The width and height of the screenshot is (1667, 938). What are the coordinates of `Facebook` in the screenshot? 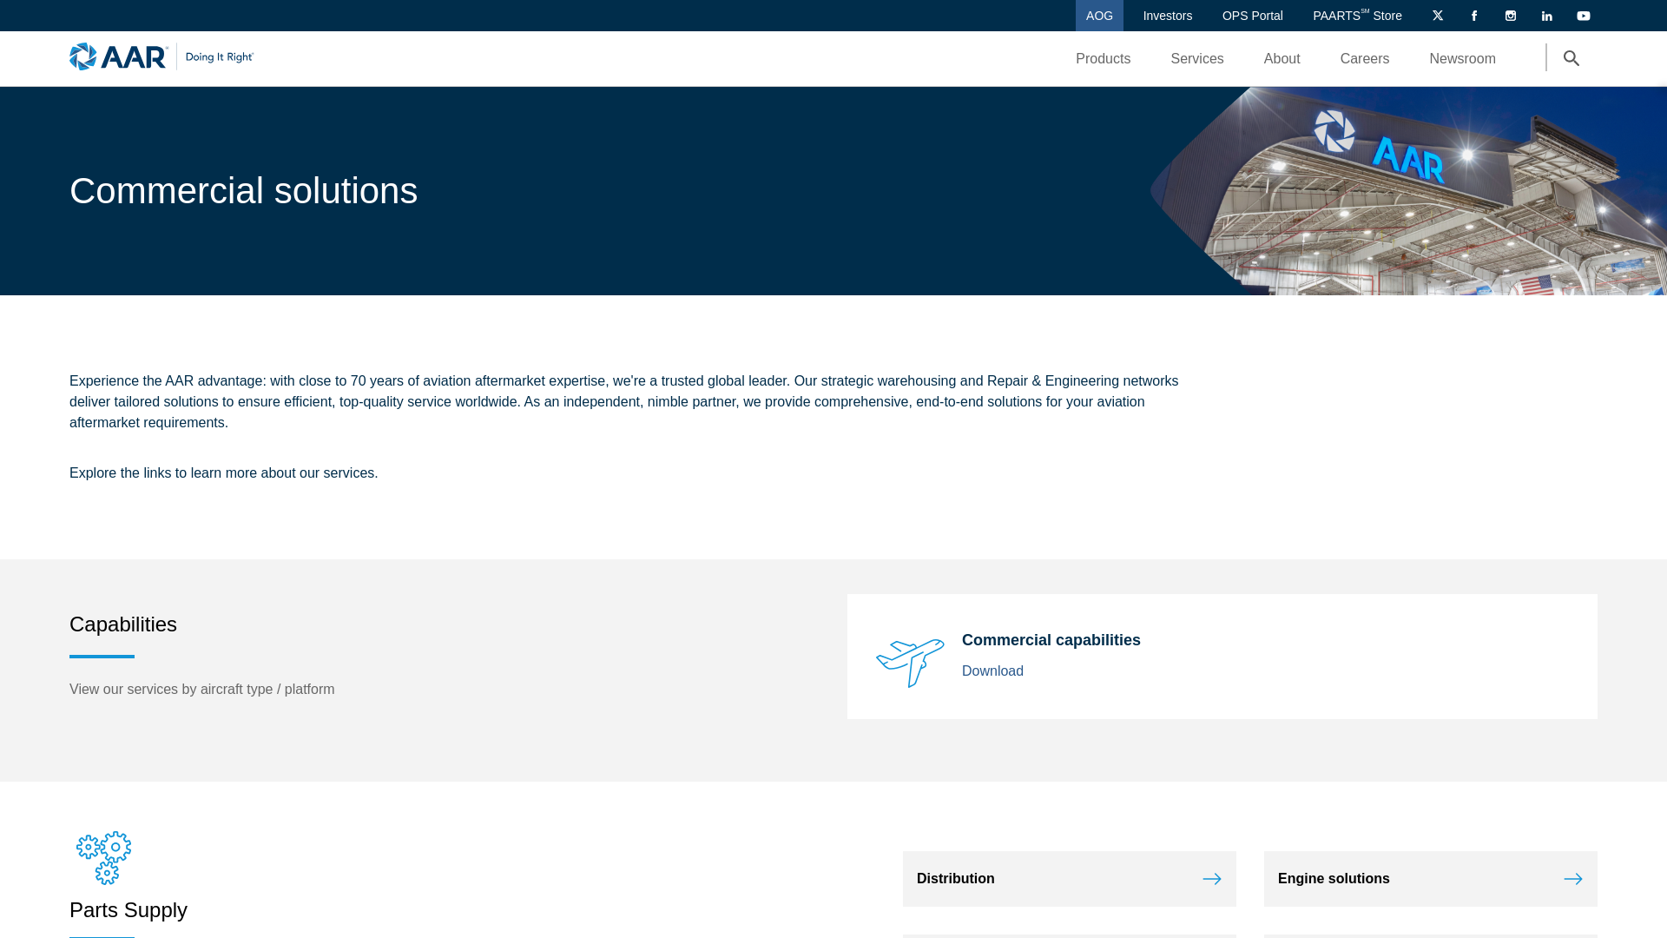 It's located at (1469, 16).